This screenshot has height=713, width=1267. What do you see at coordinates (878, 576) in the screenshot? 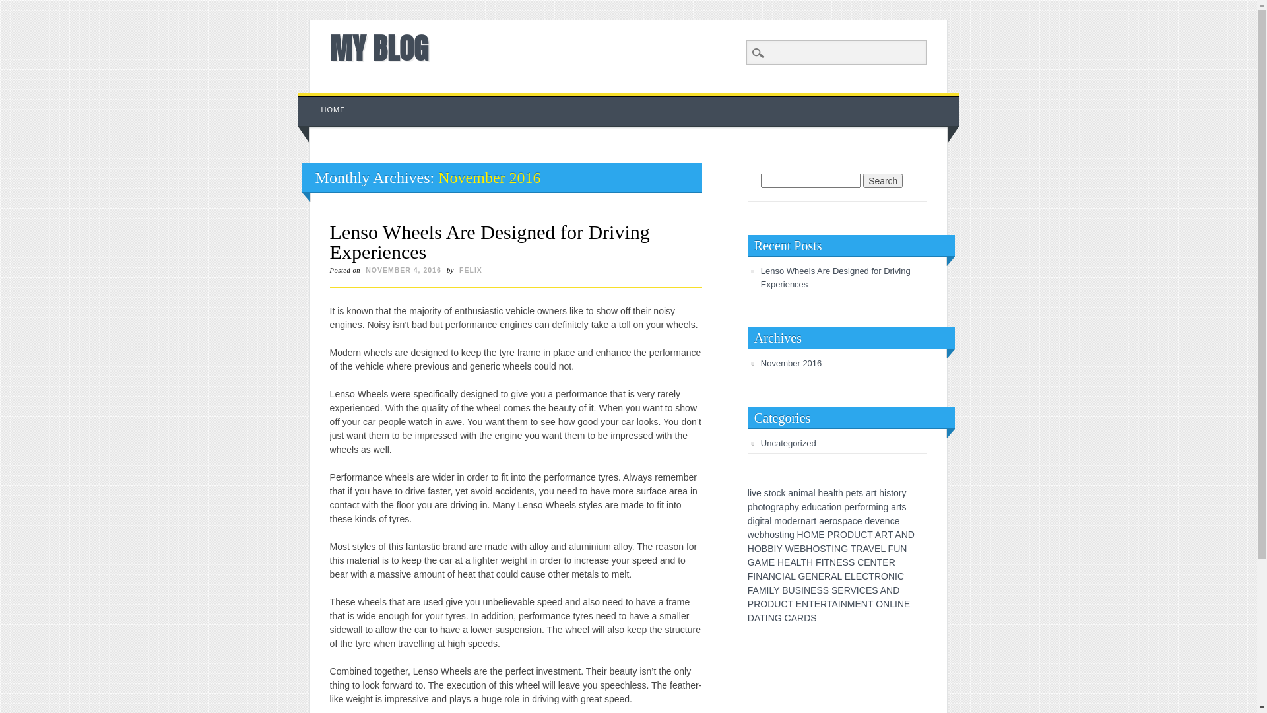
I see `R` at bounding box center [878, 576].